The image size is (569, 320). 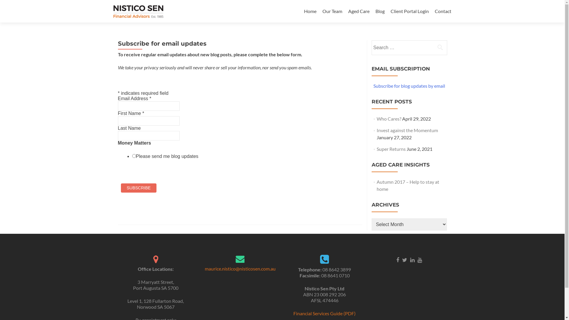 What do you see at coordinates (380, 11) in the screenshot?
I see `Blog` at bounding box center [380, 11].